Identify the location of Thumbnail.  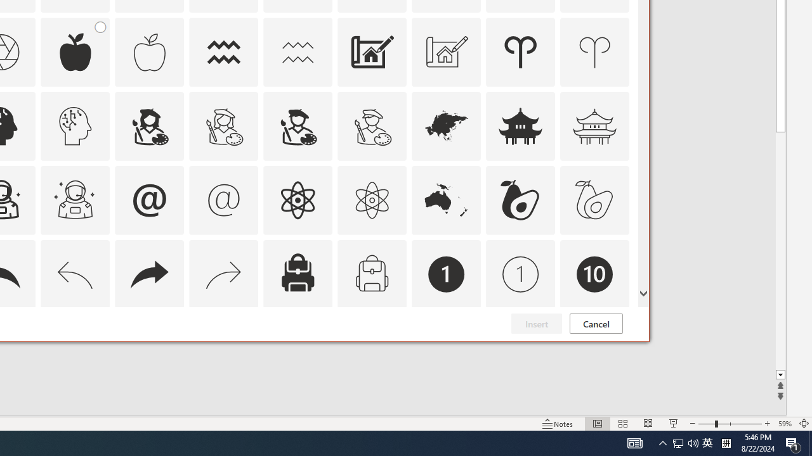
(620, 324).